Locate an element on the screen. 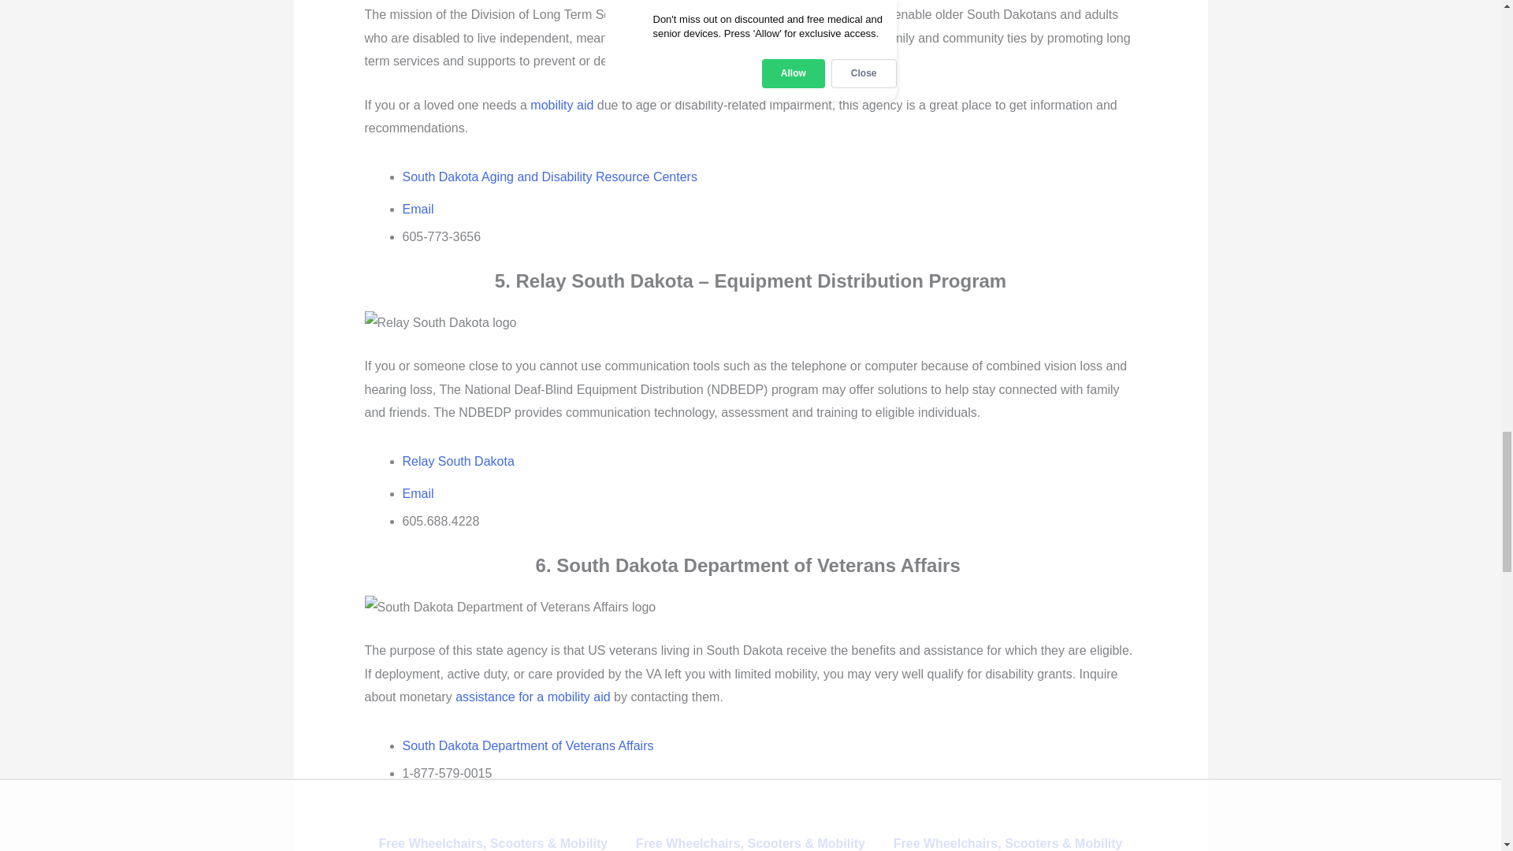  Relay South Dakota is located at coordinates (440, 323).